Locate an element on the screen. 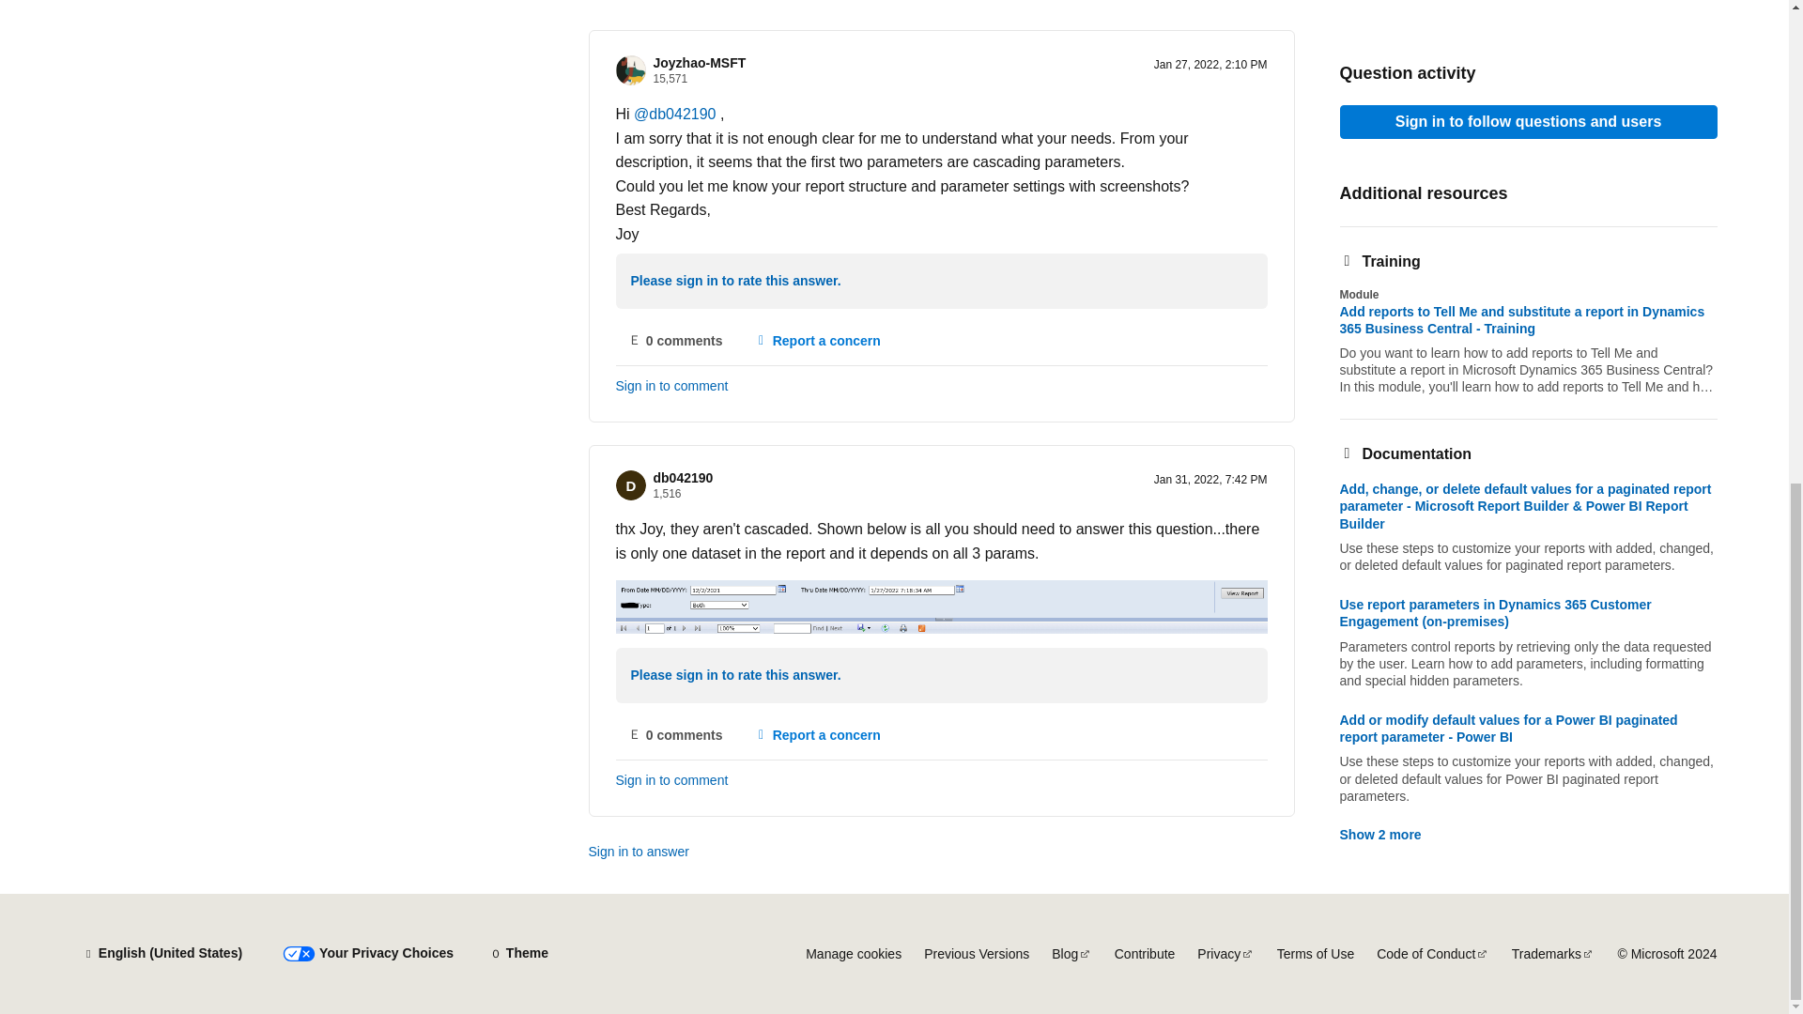 Image resolution: width=1803 pixels, height=1014 pixels. Reputation points is located at coordinates (667, 494).